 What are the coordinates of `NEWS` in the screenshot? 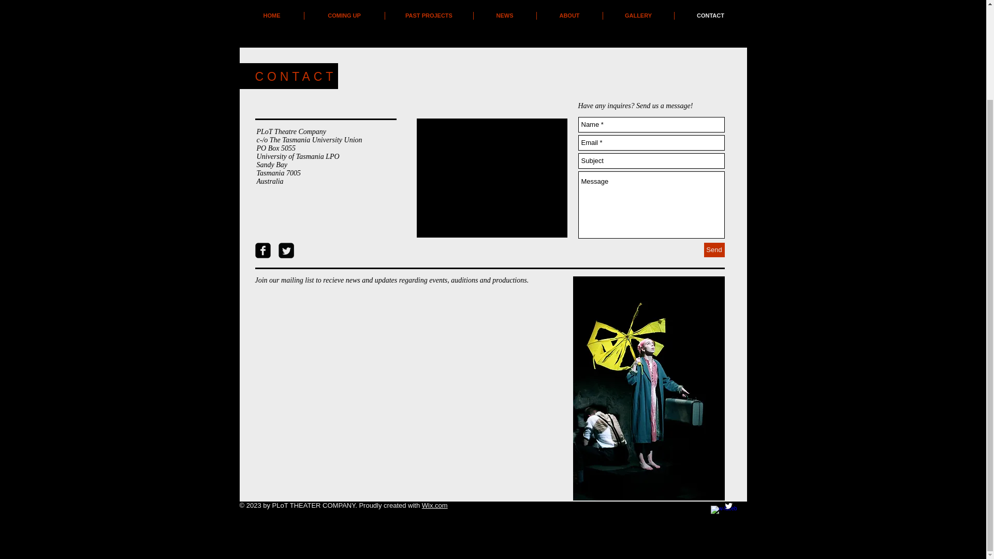 It's located at (504, 16).